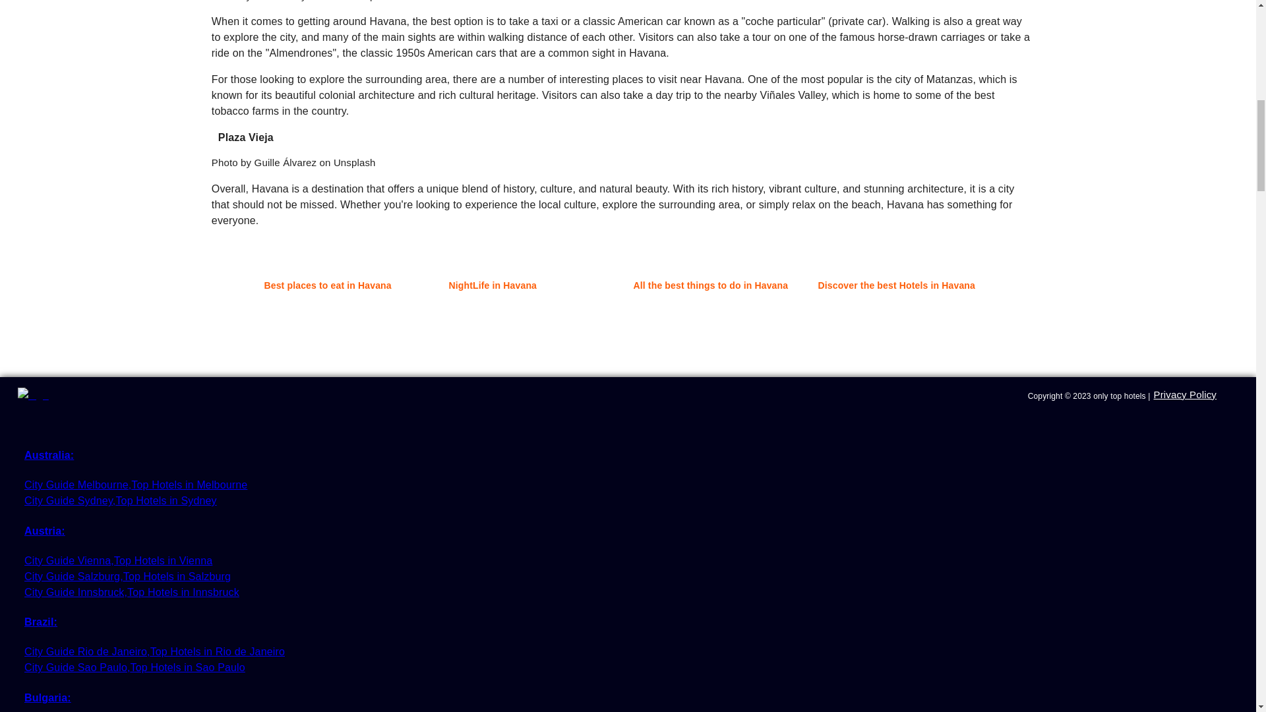 The height and width of the screenshot is (712, 1266). What do you see at coordinates (163, 560) in the screenshot?
I see `Top Hotels in Vienna` at bounding box center [163, 560].